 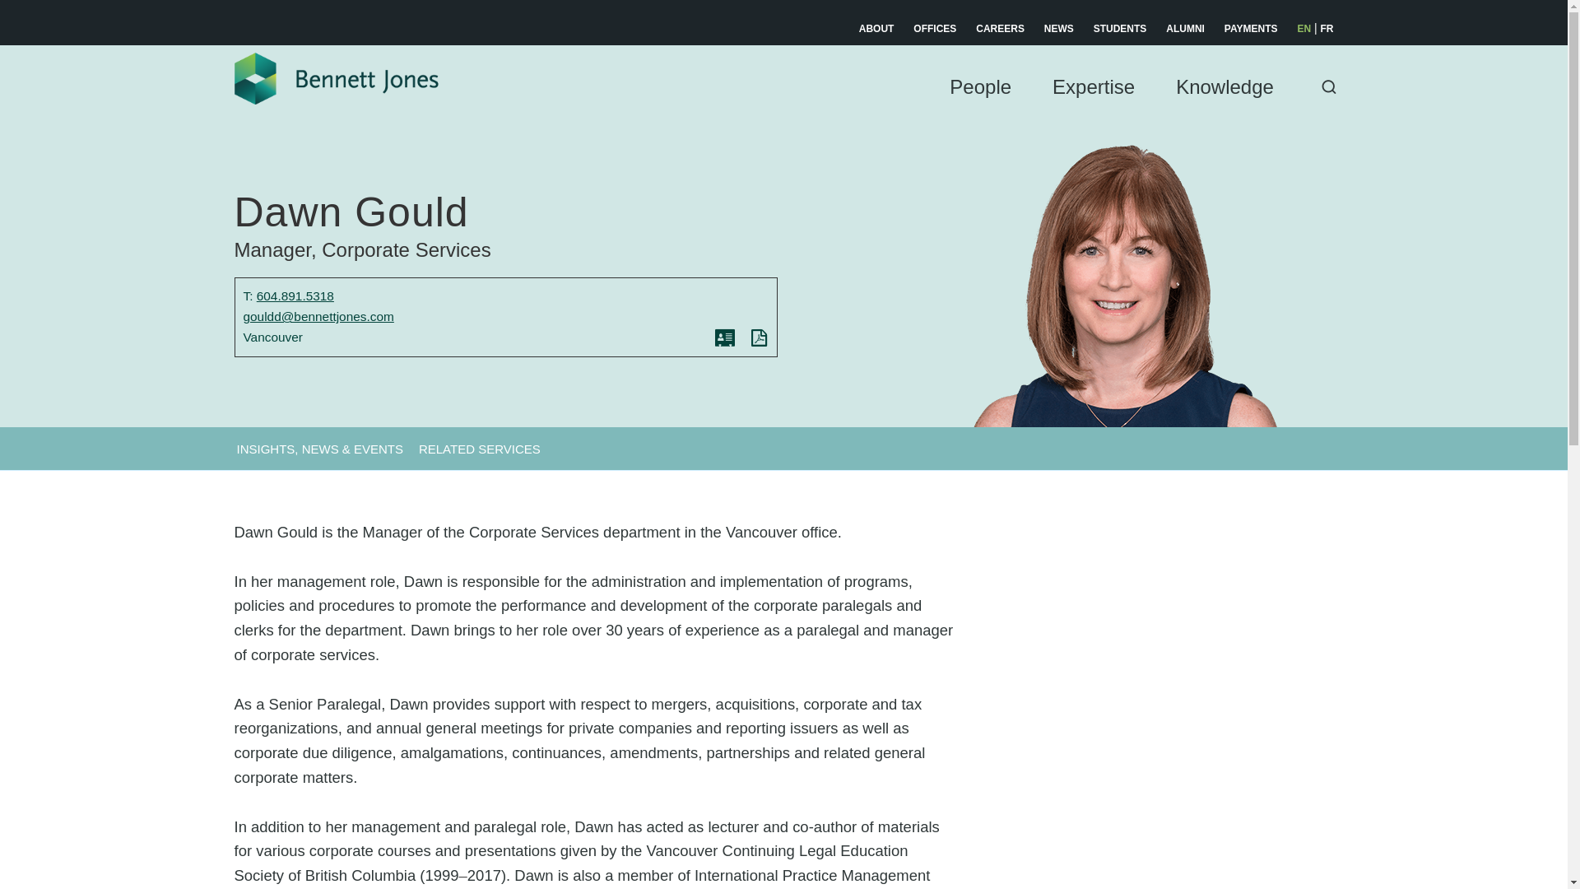 What do you see at coordinates (760, 338) in the screenshot?
I see `Dawn  Gould Pdf Download` at bounding box center [760, 338].